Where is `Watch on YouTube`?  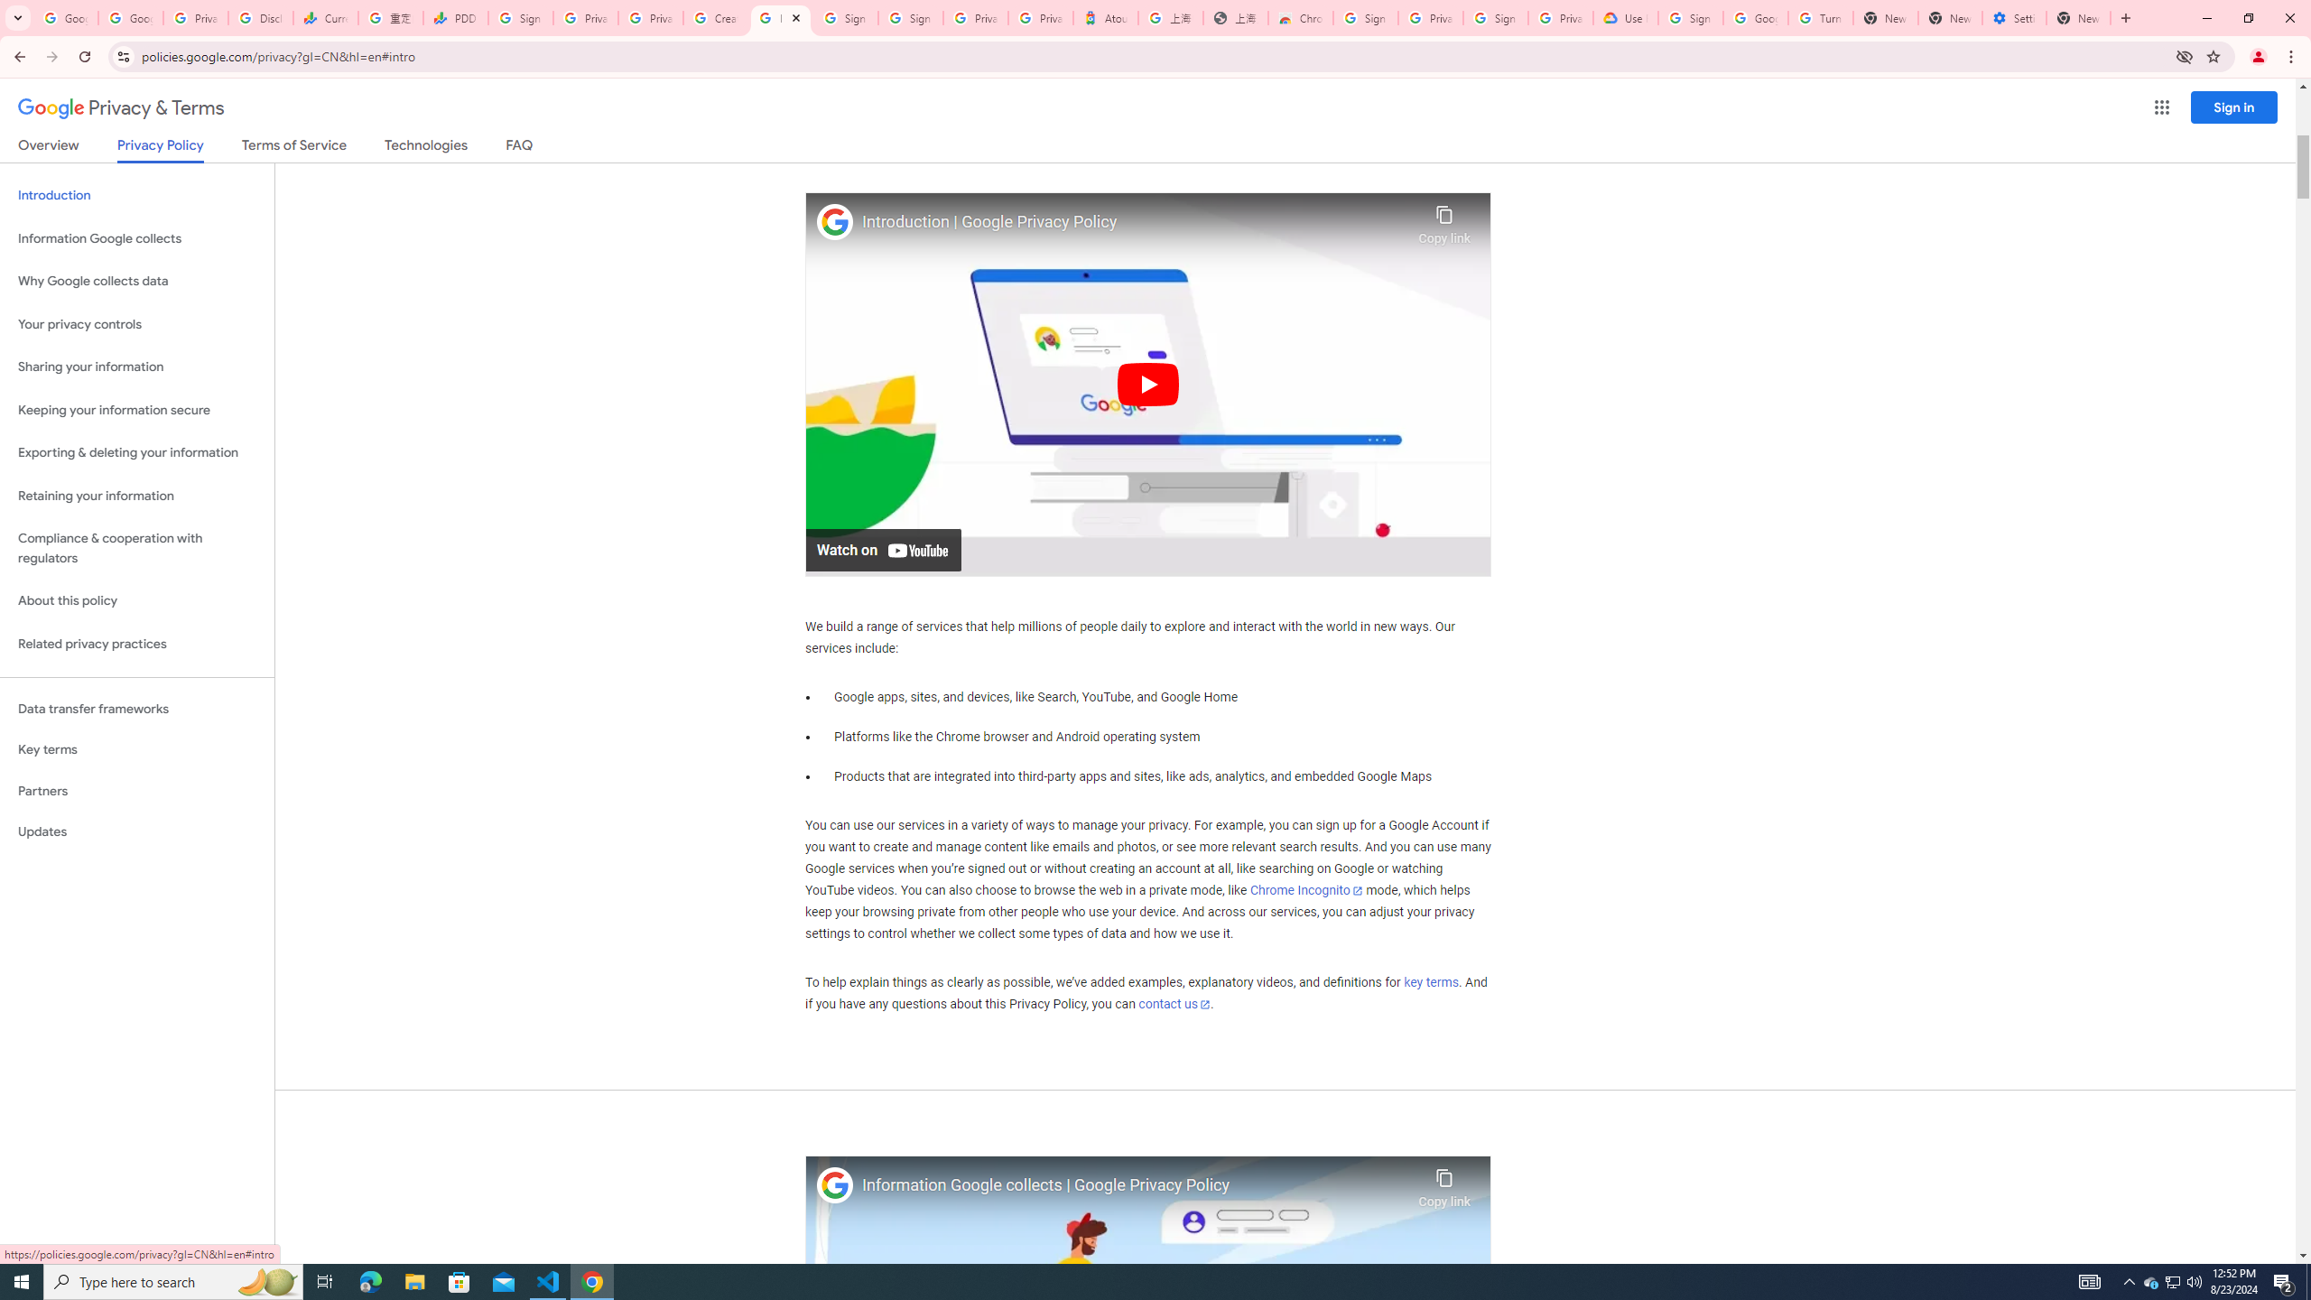
Watch on YouTube is located at coordinates (883, 549).